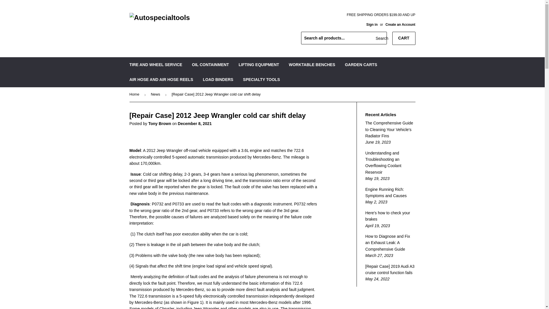  Describe the element at coordinates (259, 64) in the screenshot. I see `LIFTING EQUIPMENT` at that location.